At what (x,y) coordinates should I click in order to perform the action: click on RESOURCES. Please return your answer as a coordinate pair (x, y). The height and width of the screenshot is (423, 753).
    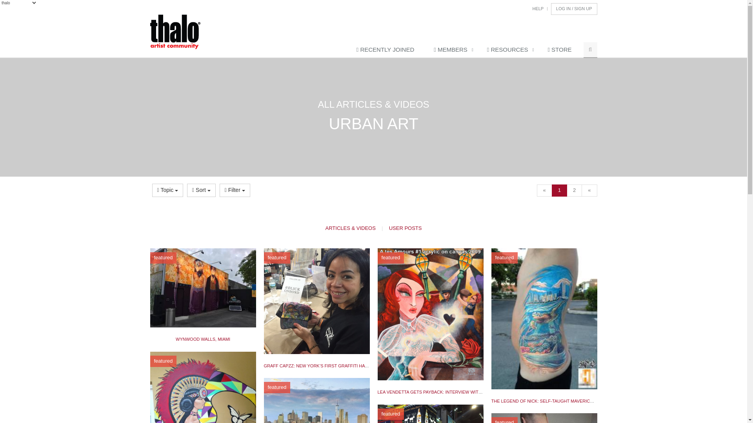
    Looking at the image, I should click on (509, 50).